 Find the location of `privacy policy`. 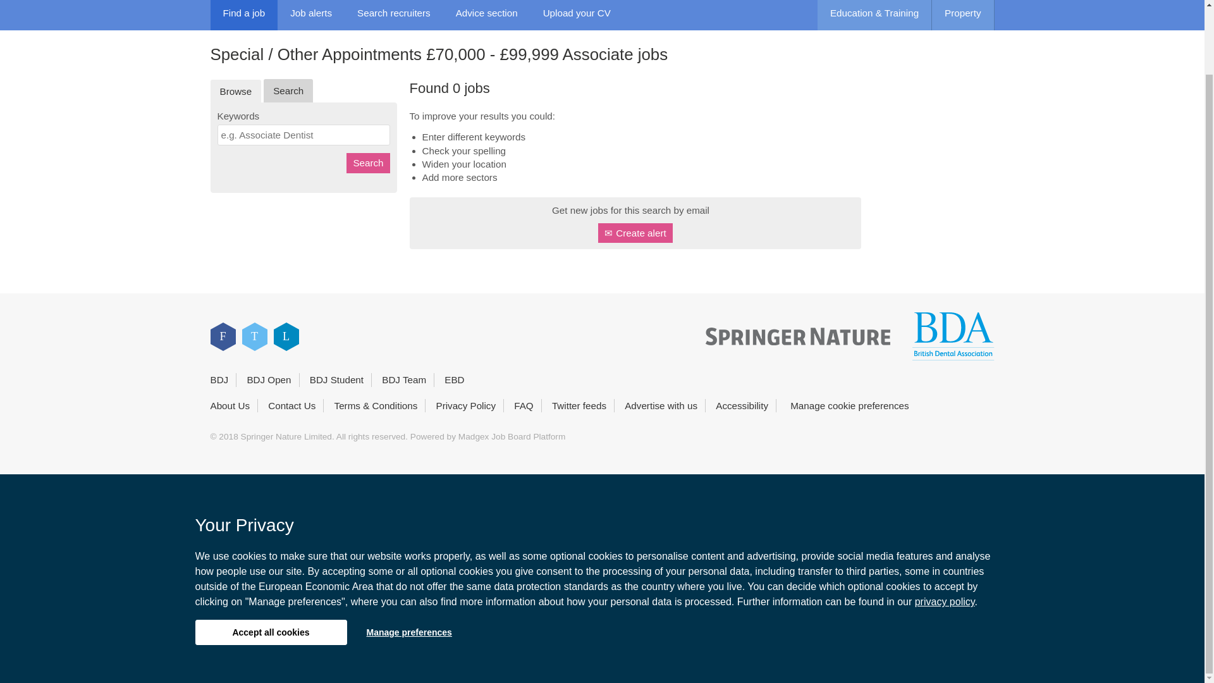

privacy policy is located at coordinates (945, 527).